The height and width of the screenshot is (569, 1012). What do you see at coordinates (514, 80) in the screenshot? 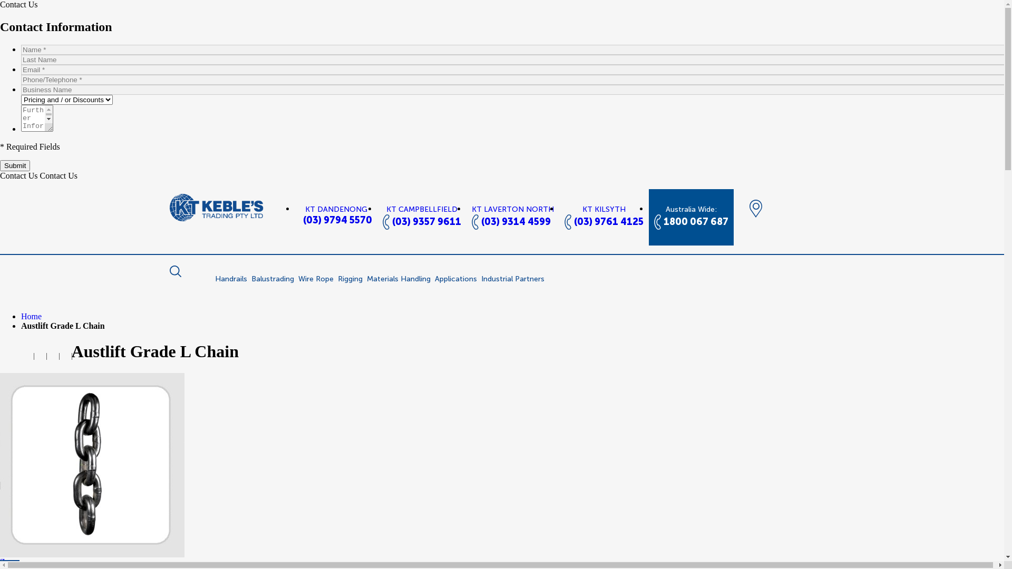
I see `Phone / Telephone` at bounding box center [514, 80].